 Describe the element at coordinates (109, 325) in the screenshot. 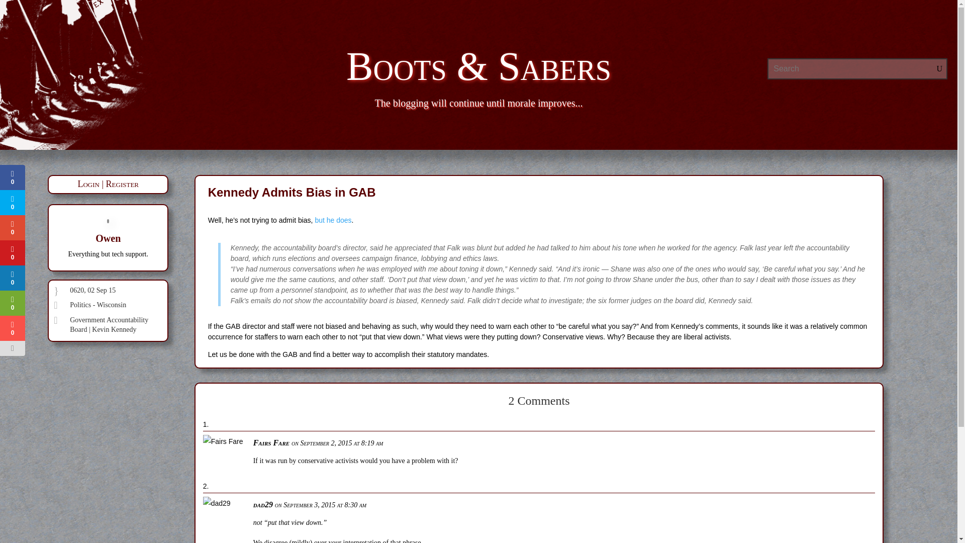

I see `Government Accountability Board` at that location.